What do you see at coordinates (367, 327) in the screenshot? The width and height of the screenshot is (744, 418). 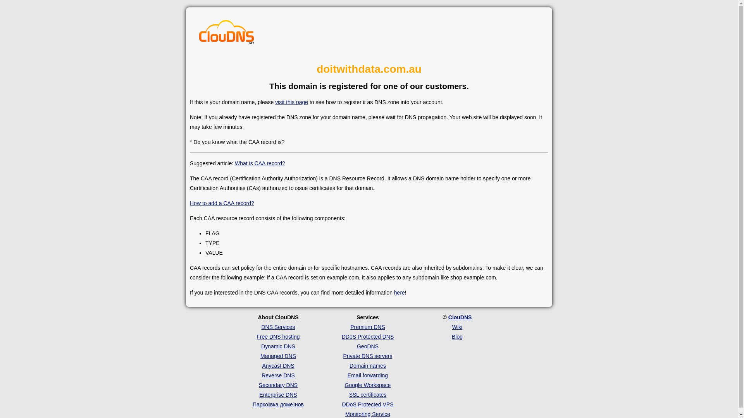 I see `Premium DNS` at bounding box center [367, 327].